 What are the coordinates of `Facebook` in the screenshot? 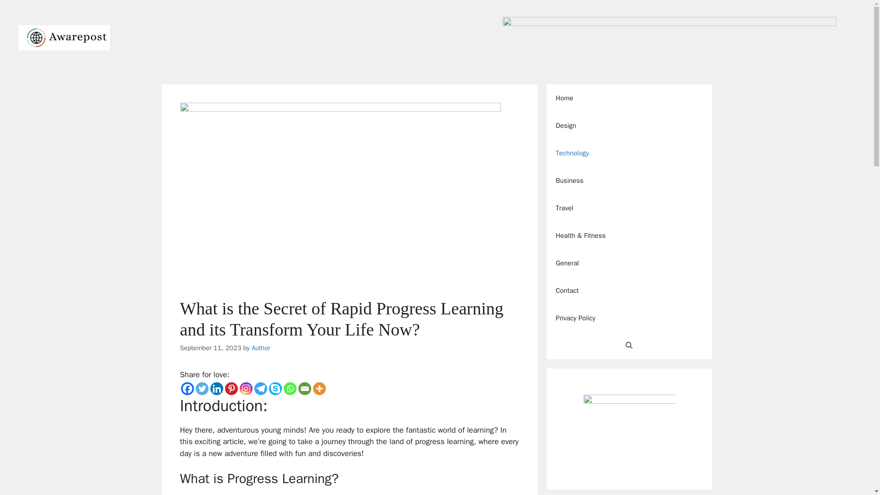 It's located at (187, 388).